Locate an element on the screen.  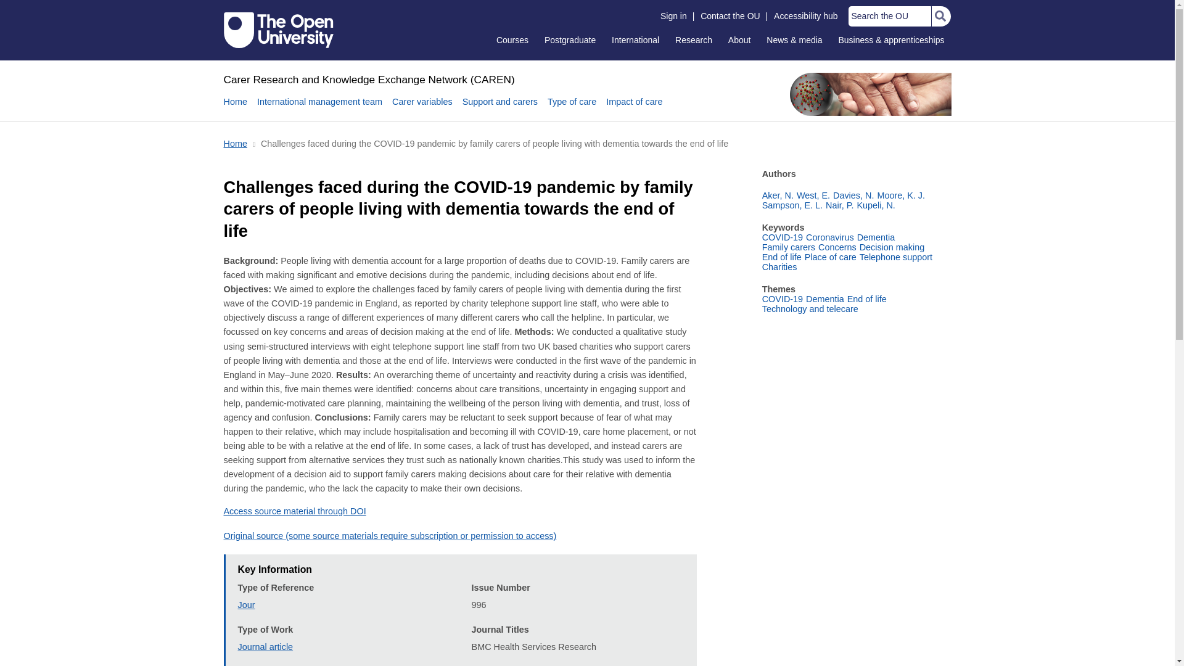
Home is located at coordinates (234, 109).